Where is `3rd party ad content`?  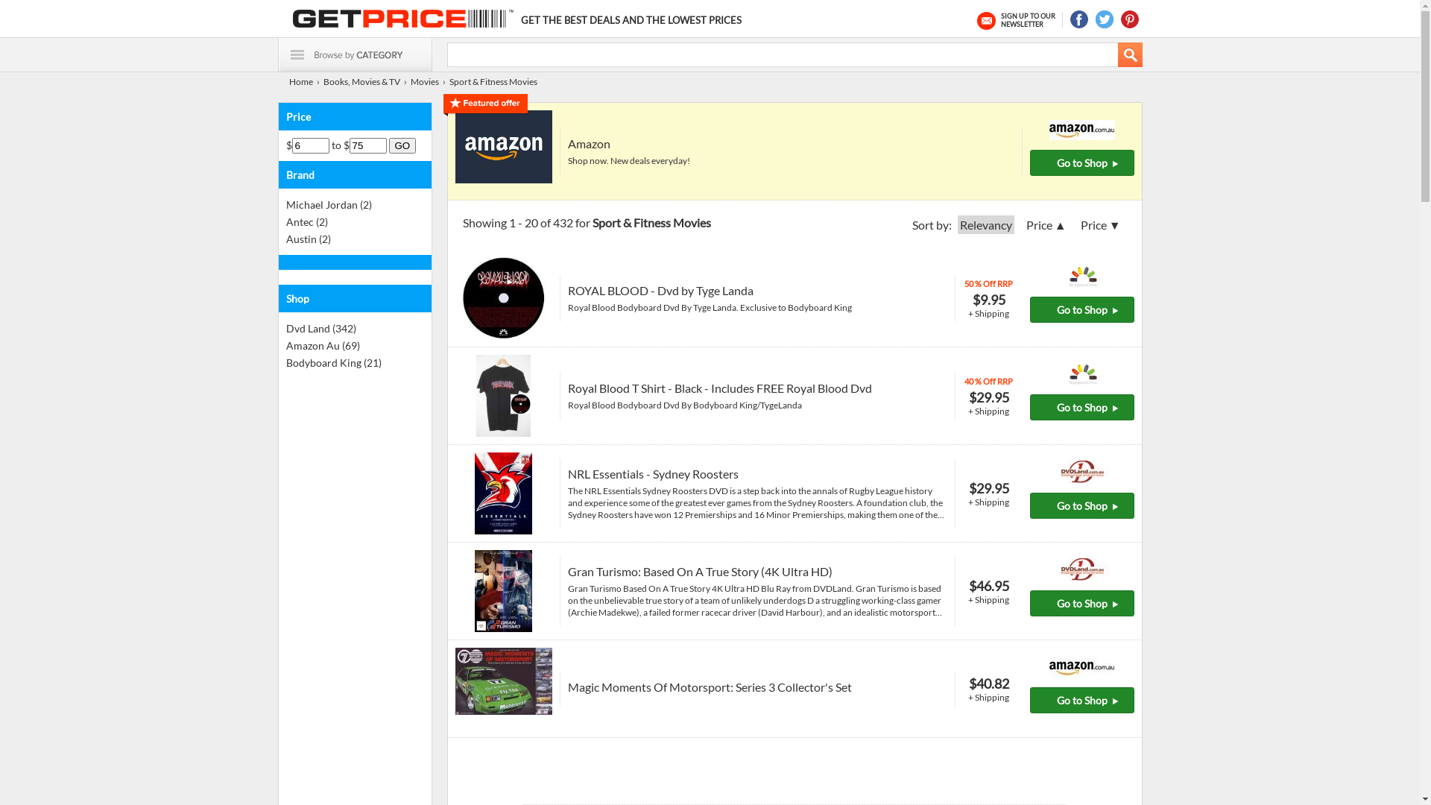 3rd party ad content is located at coordinates (795, 751).